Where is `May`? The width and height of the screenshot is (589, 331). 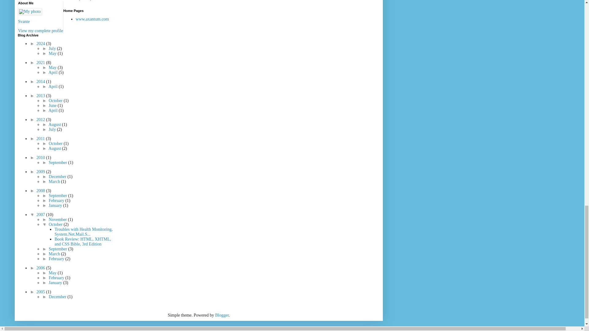
May is located at coordinates (53, 53).